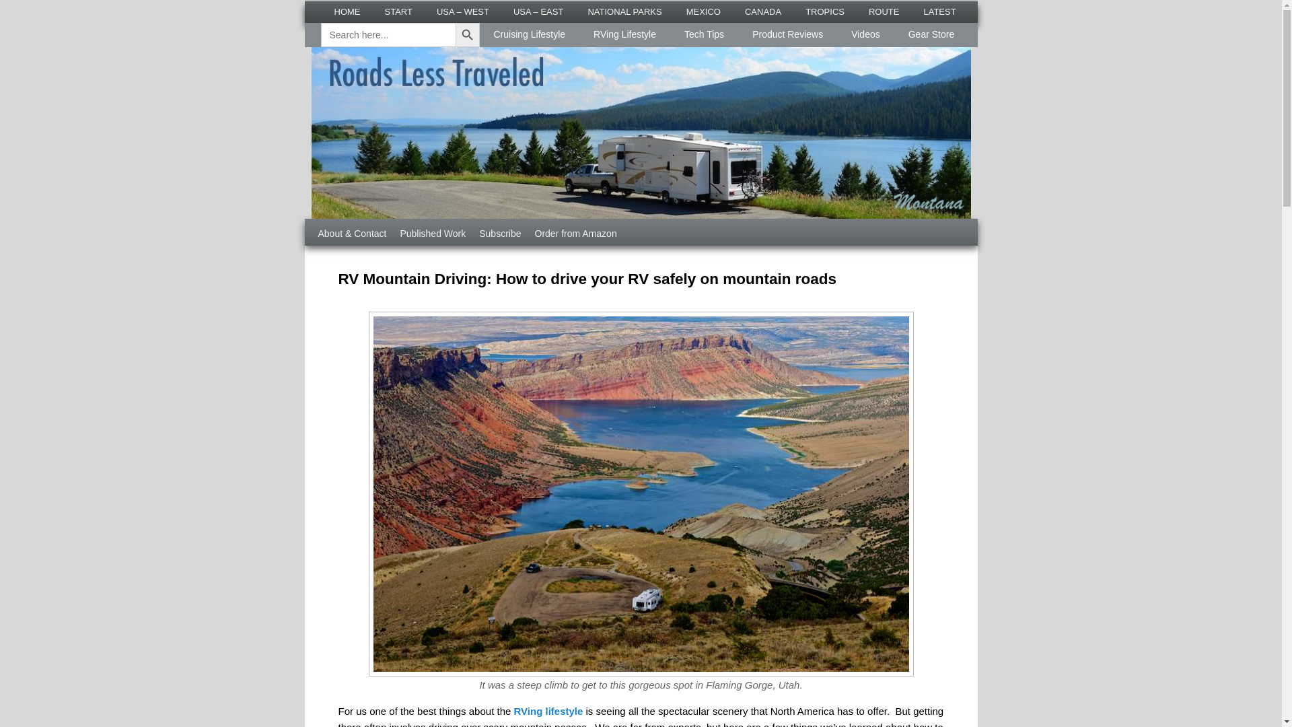 Image resolution: width=1292 pixels, height=727 pixels. What do you see at coordinates (347, 12) in the screenshot?
I see `Home page.` at bounding box center [347, 12].